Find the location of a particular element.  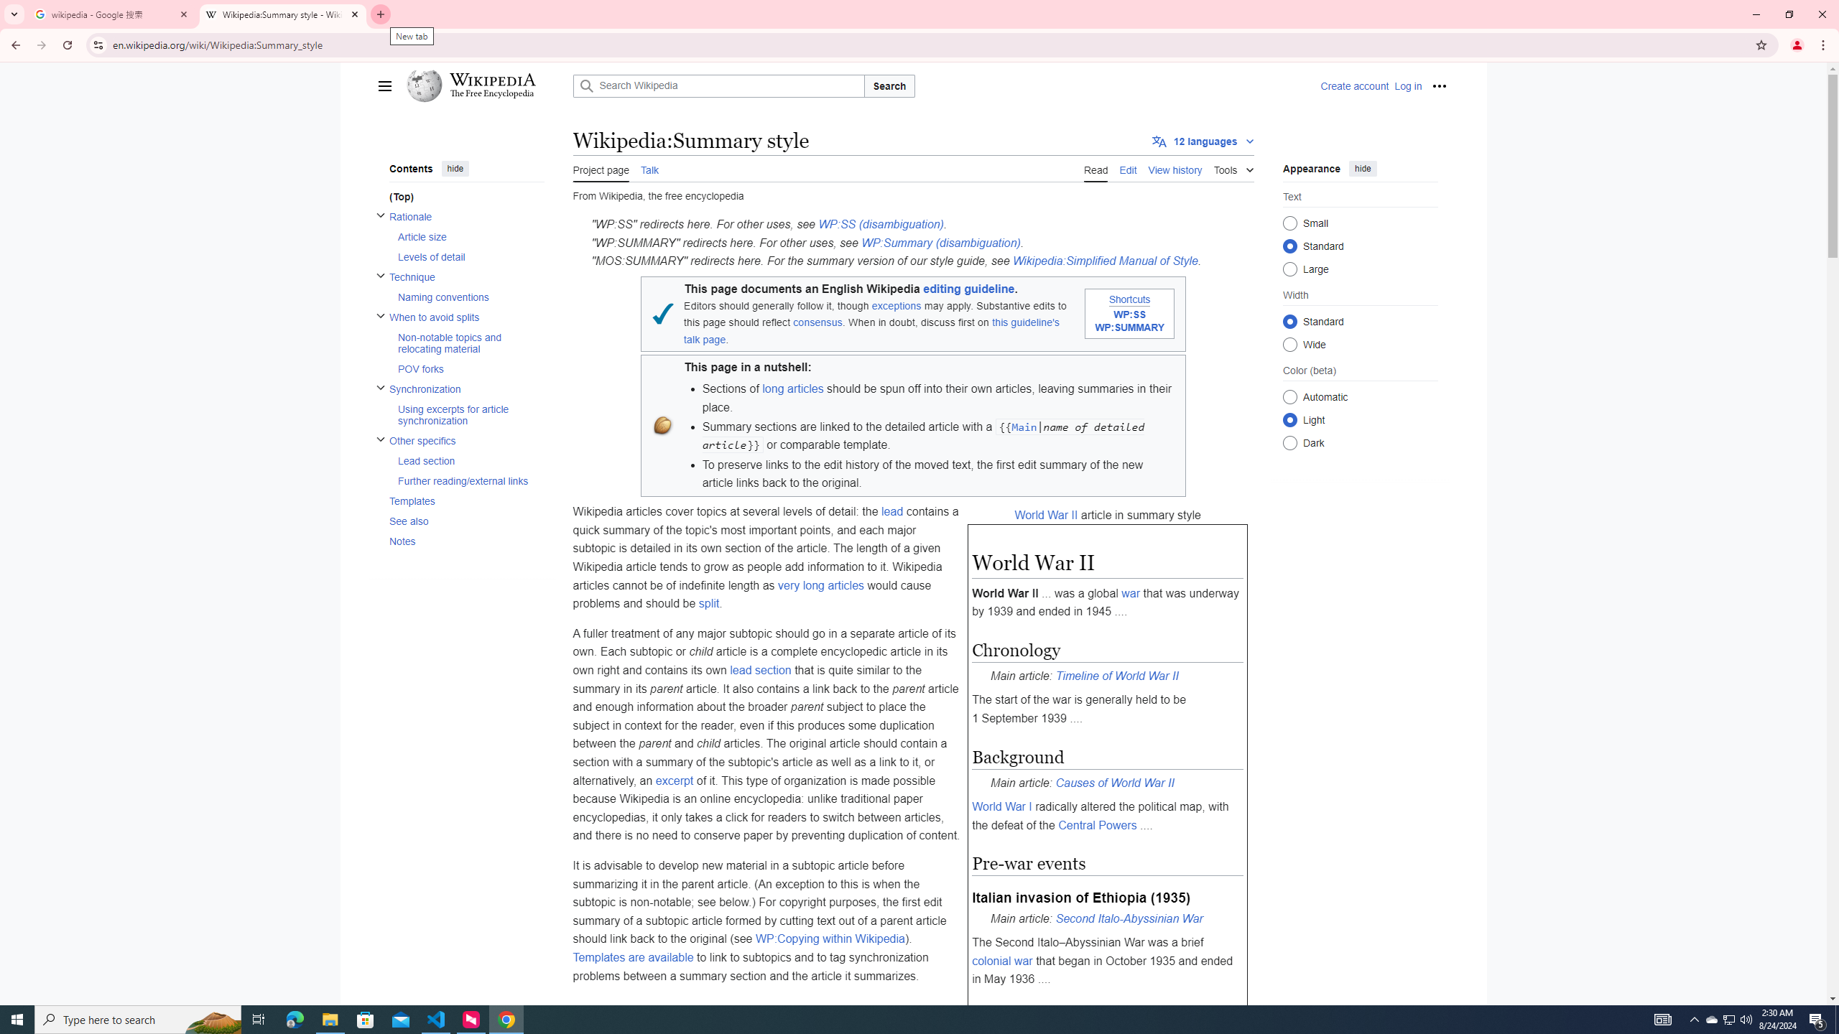

Toggle Technique subsection is located at coordinates (379, 274).